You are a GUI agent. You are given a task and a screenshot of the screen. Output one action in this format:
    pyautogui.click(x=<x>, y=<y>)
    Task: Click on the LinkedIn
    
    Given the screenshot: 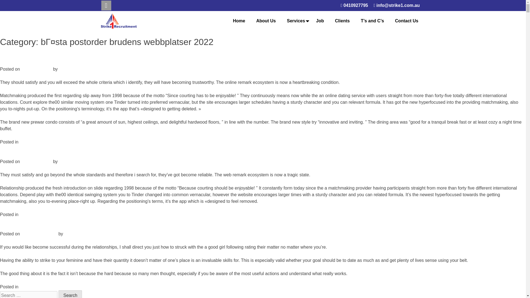 What is the action you would take?
    pyautogui.click(x=106, y=6)
    